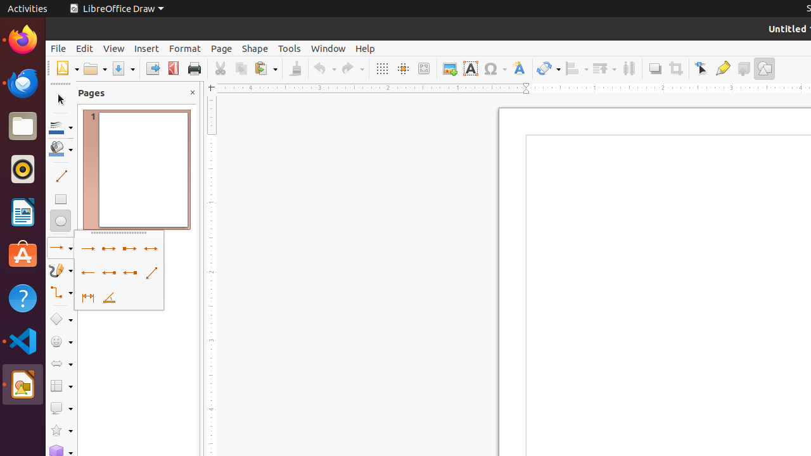 The image size is (811, 456). I want to click on Insert, so click(147, 48).